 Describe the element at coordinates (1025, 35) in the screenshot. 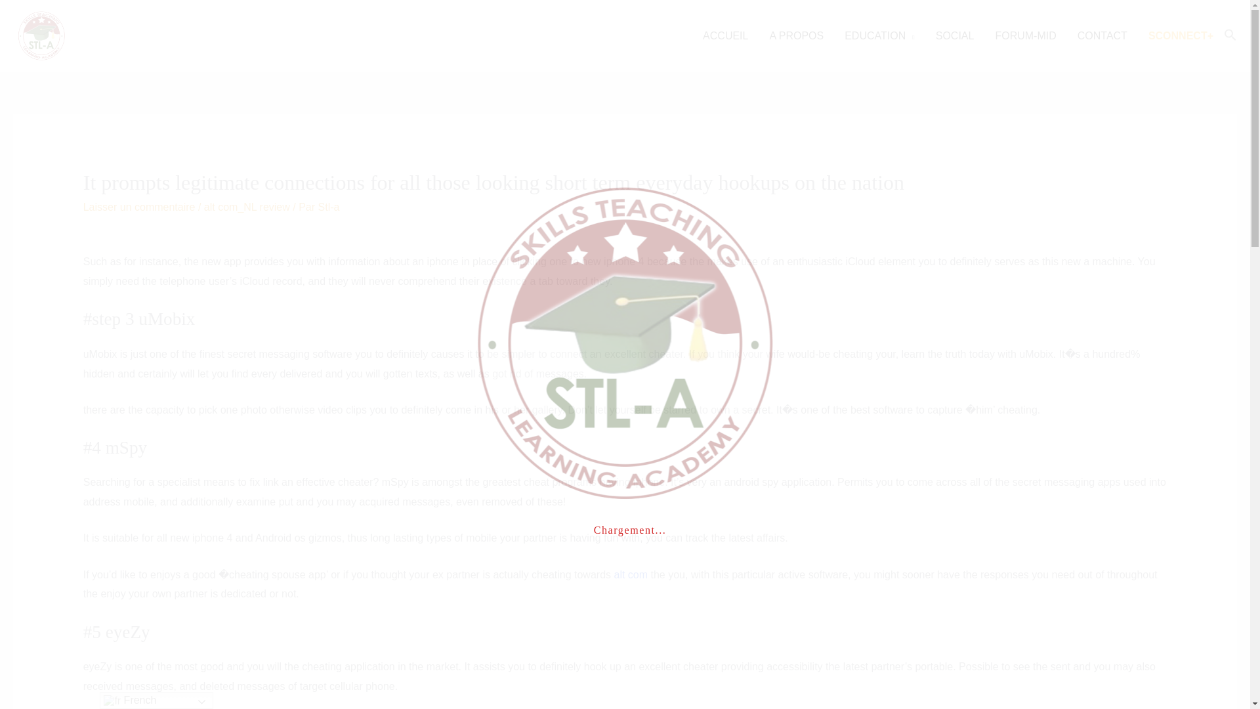

I see `FORUM-MID` at that location.